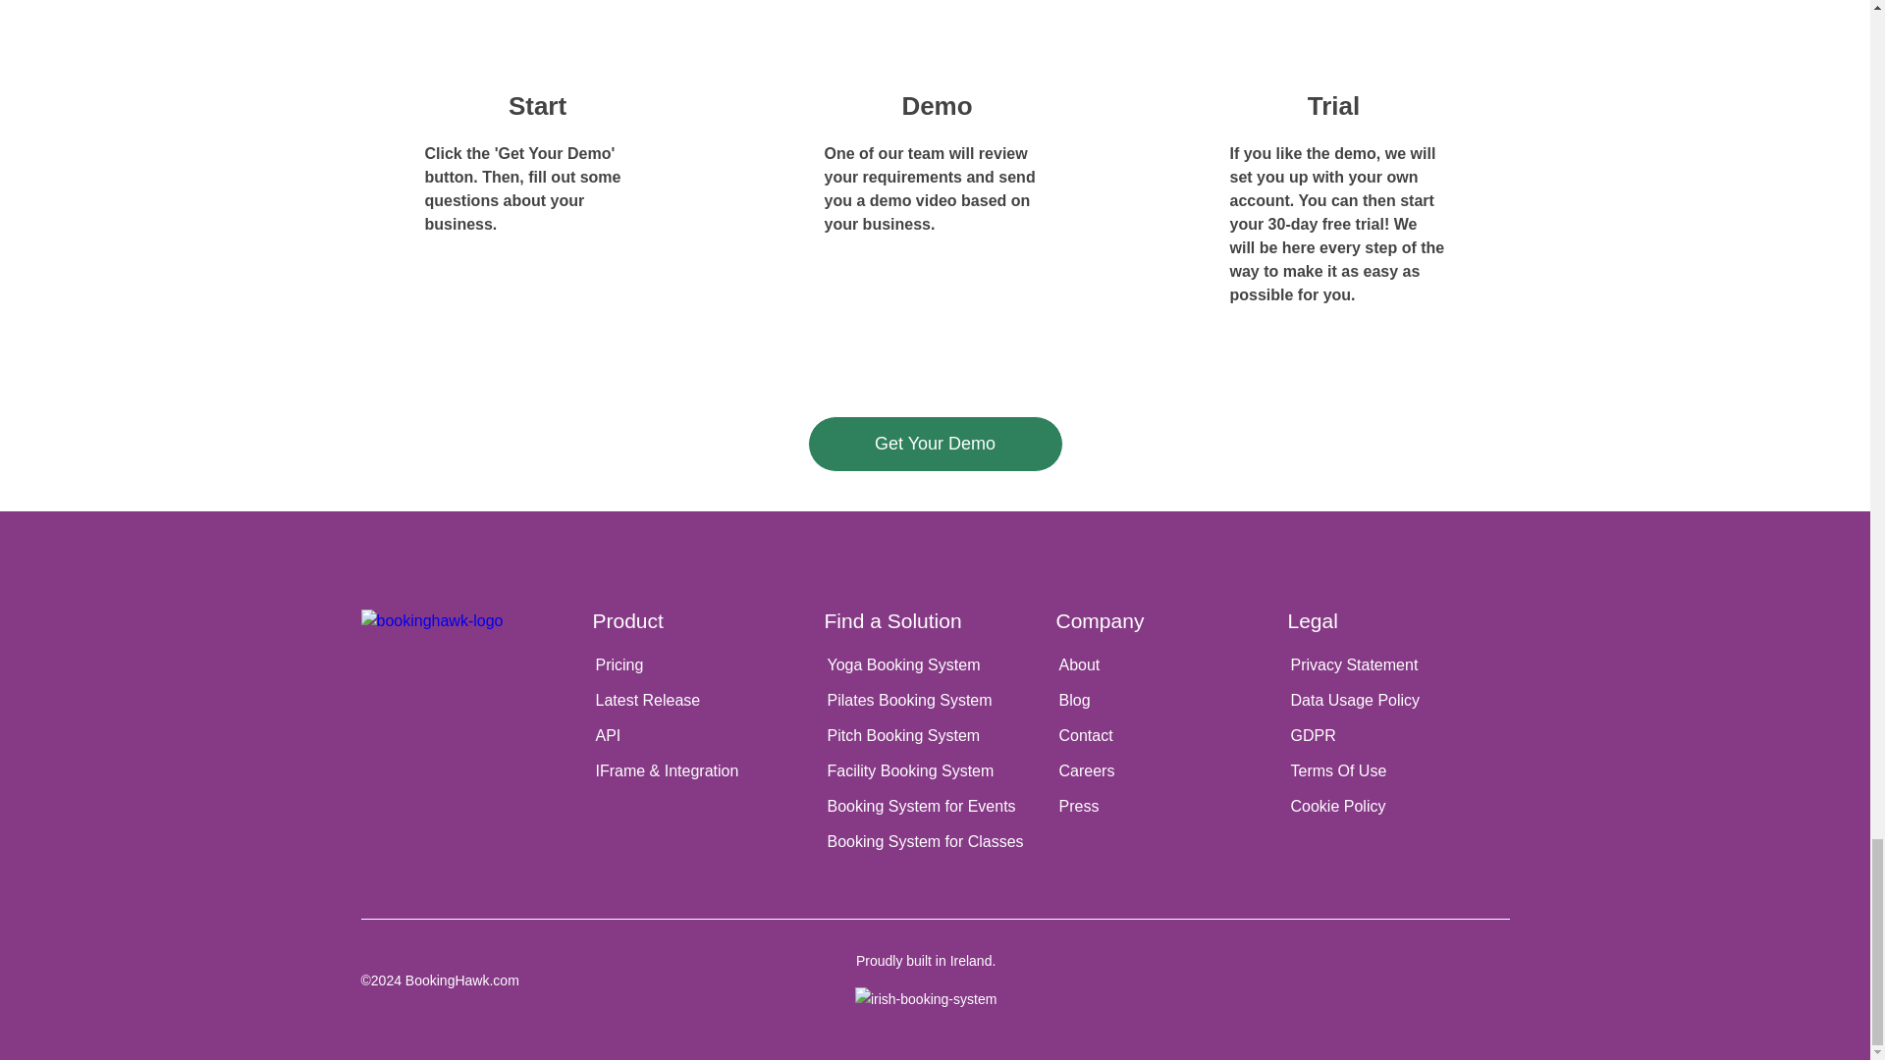  What do you see at coordinates (1166, 736) in the screenshot?
I see `Contact` at bounding box center [1166, 736].